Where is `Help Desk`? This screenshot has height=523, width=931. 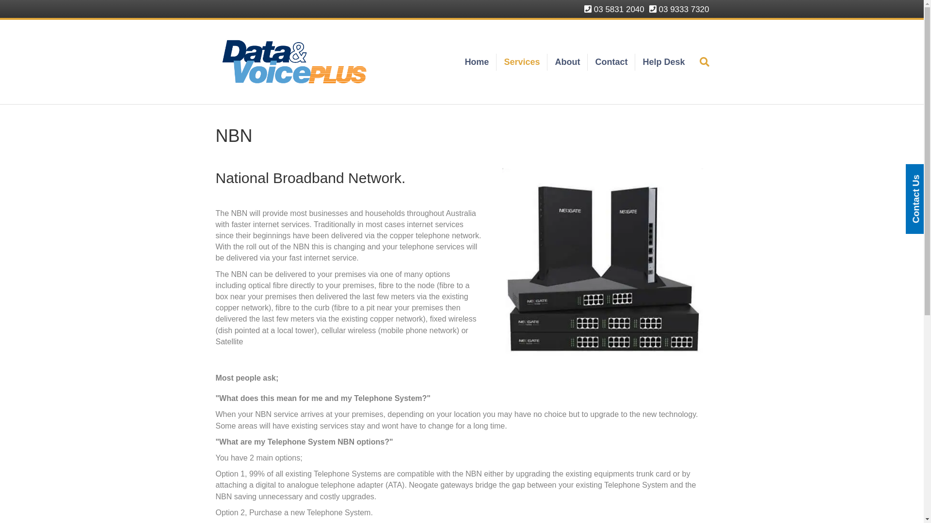
Help Desk is located at coordinates (663, 62).